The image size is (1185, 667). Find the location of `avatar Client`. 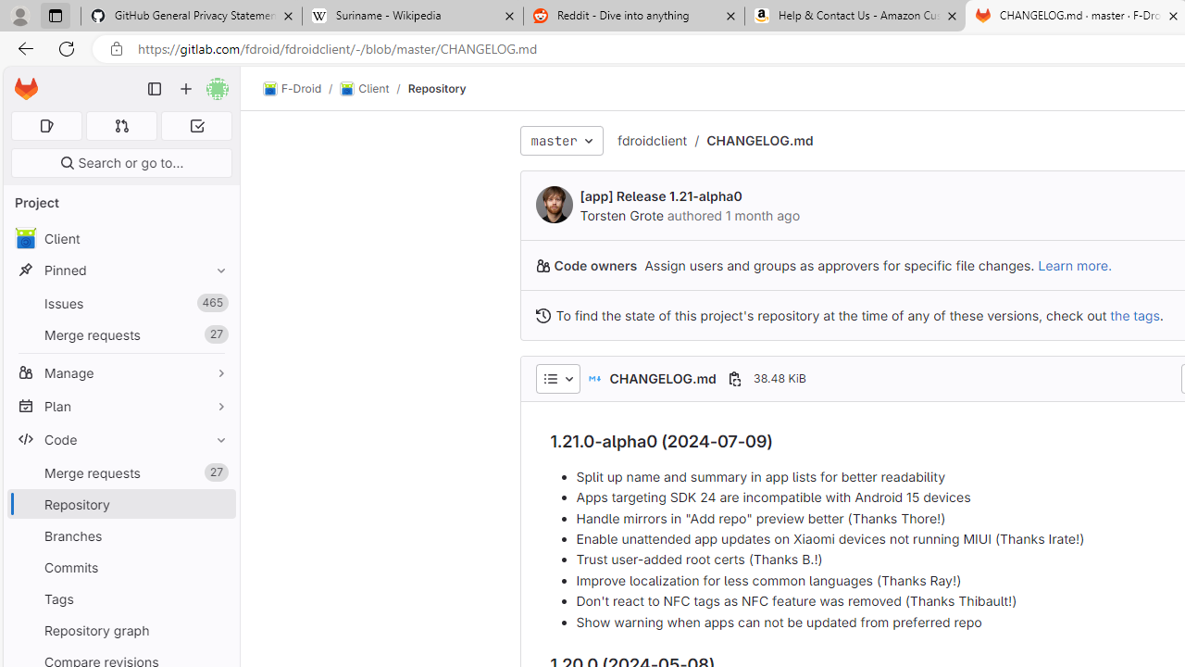

avatar Client is located at coordinates (120, 239).